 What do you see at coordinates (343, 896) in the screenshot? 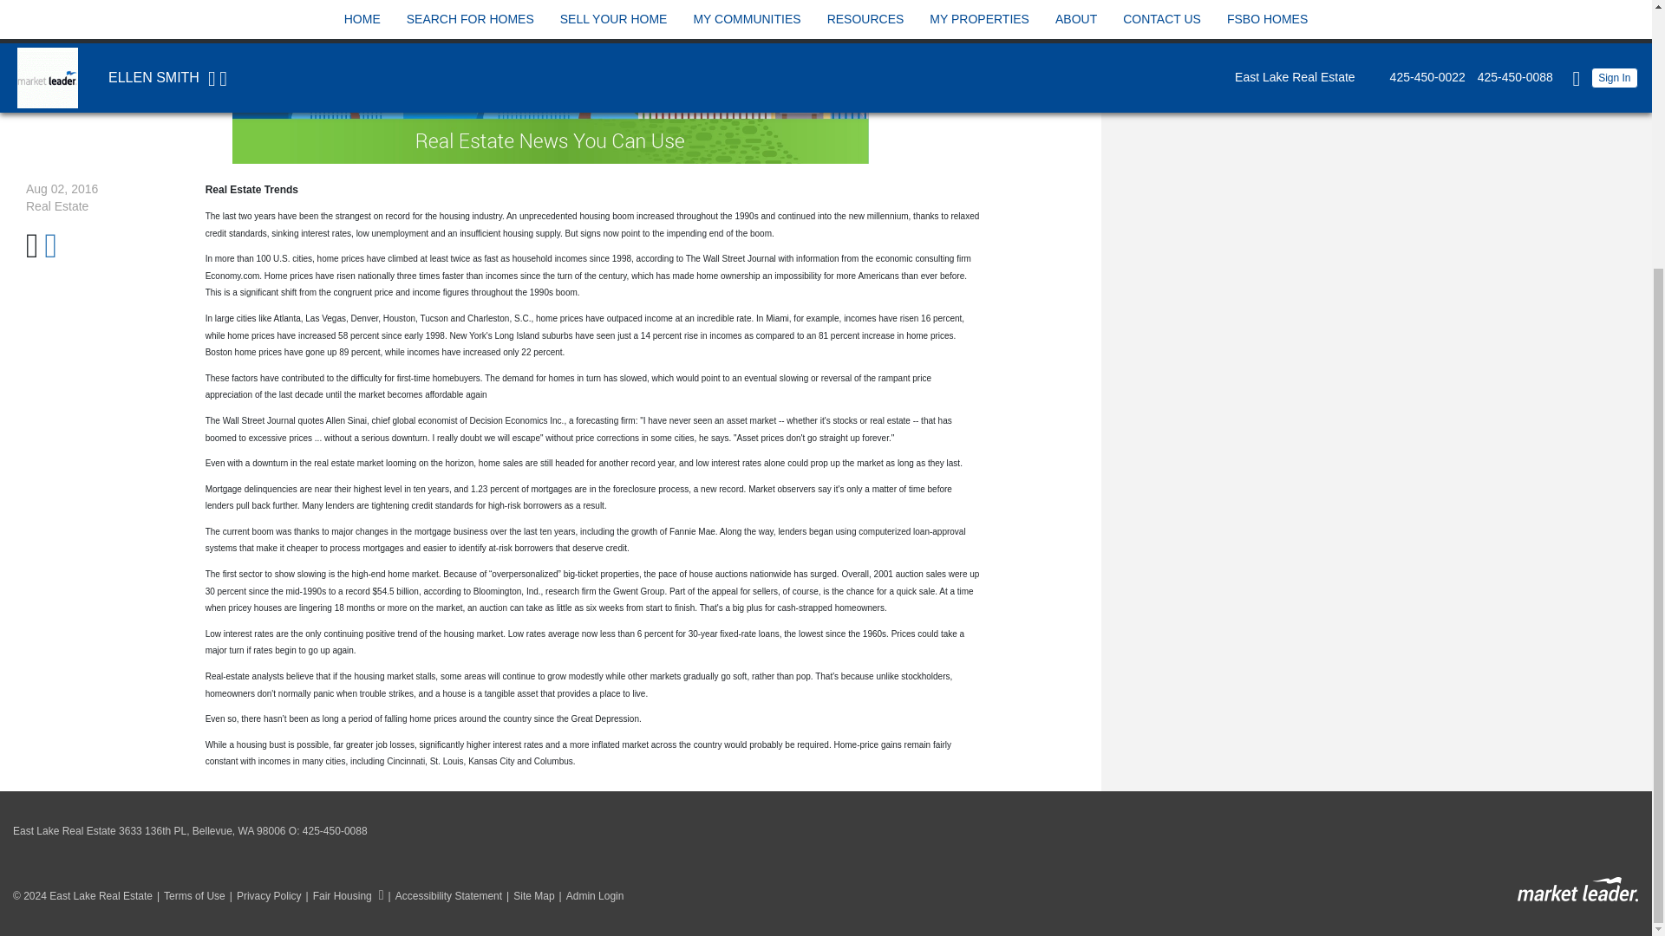
I see `Fair Housing` at bounding box center [343, 896].